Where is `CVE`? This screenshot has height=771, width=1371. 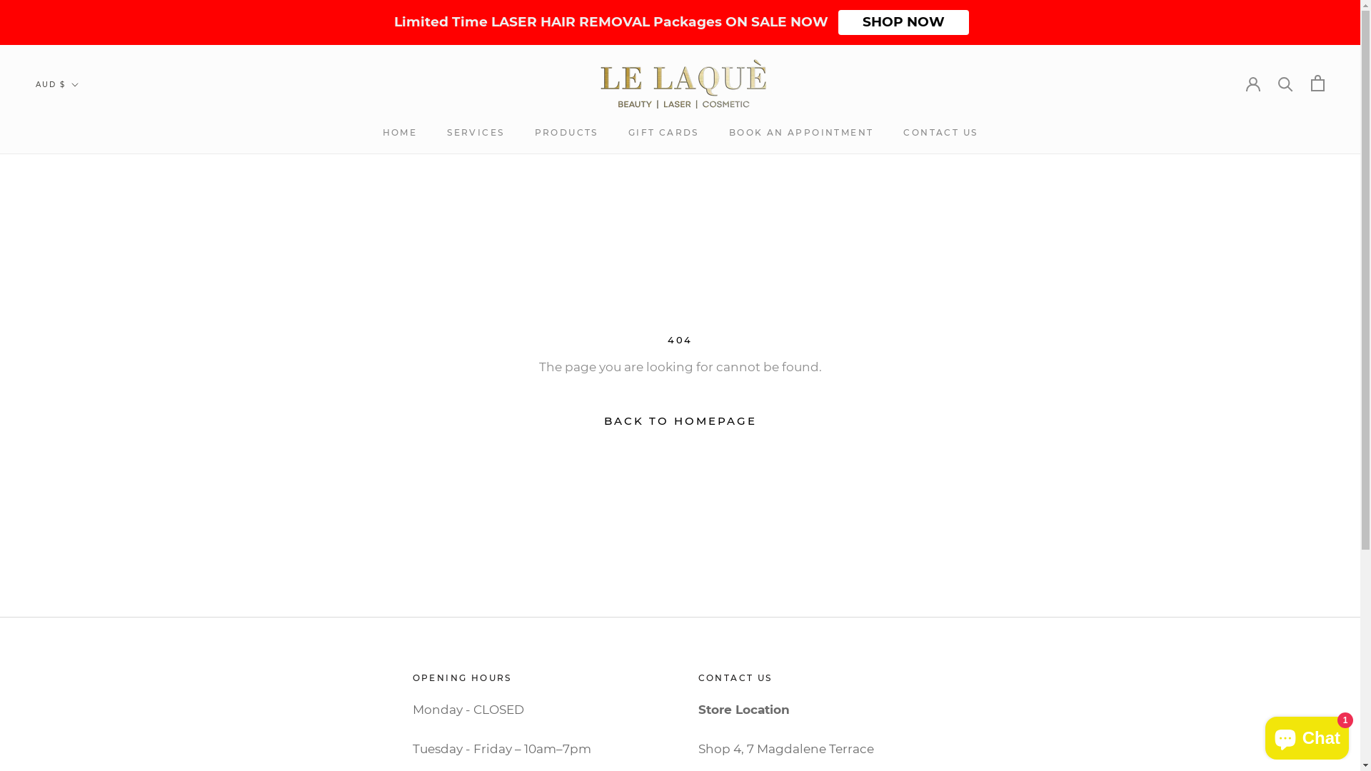
CVE is located at coordinates (81, 551).